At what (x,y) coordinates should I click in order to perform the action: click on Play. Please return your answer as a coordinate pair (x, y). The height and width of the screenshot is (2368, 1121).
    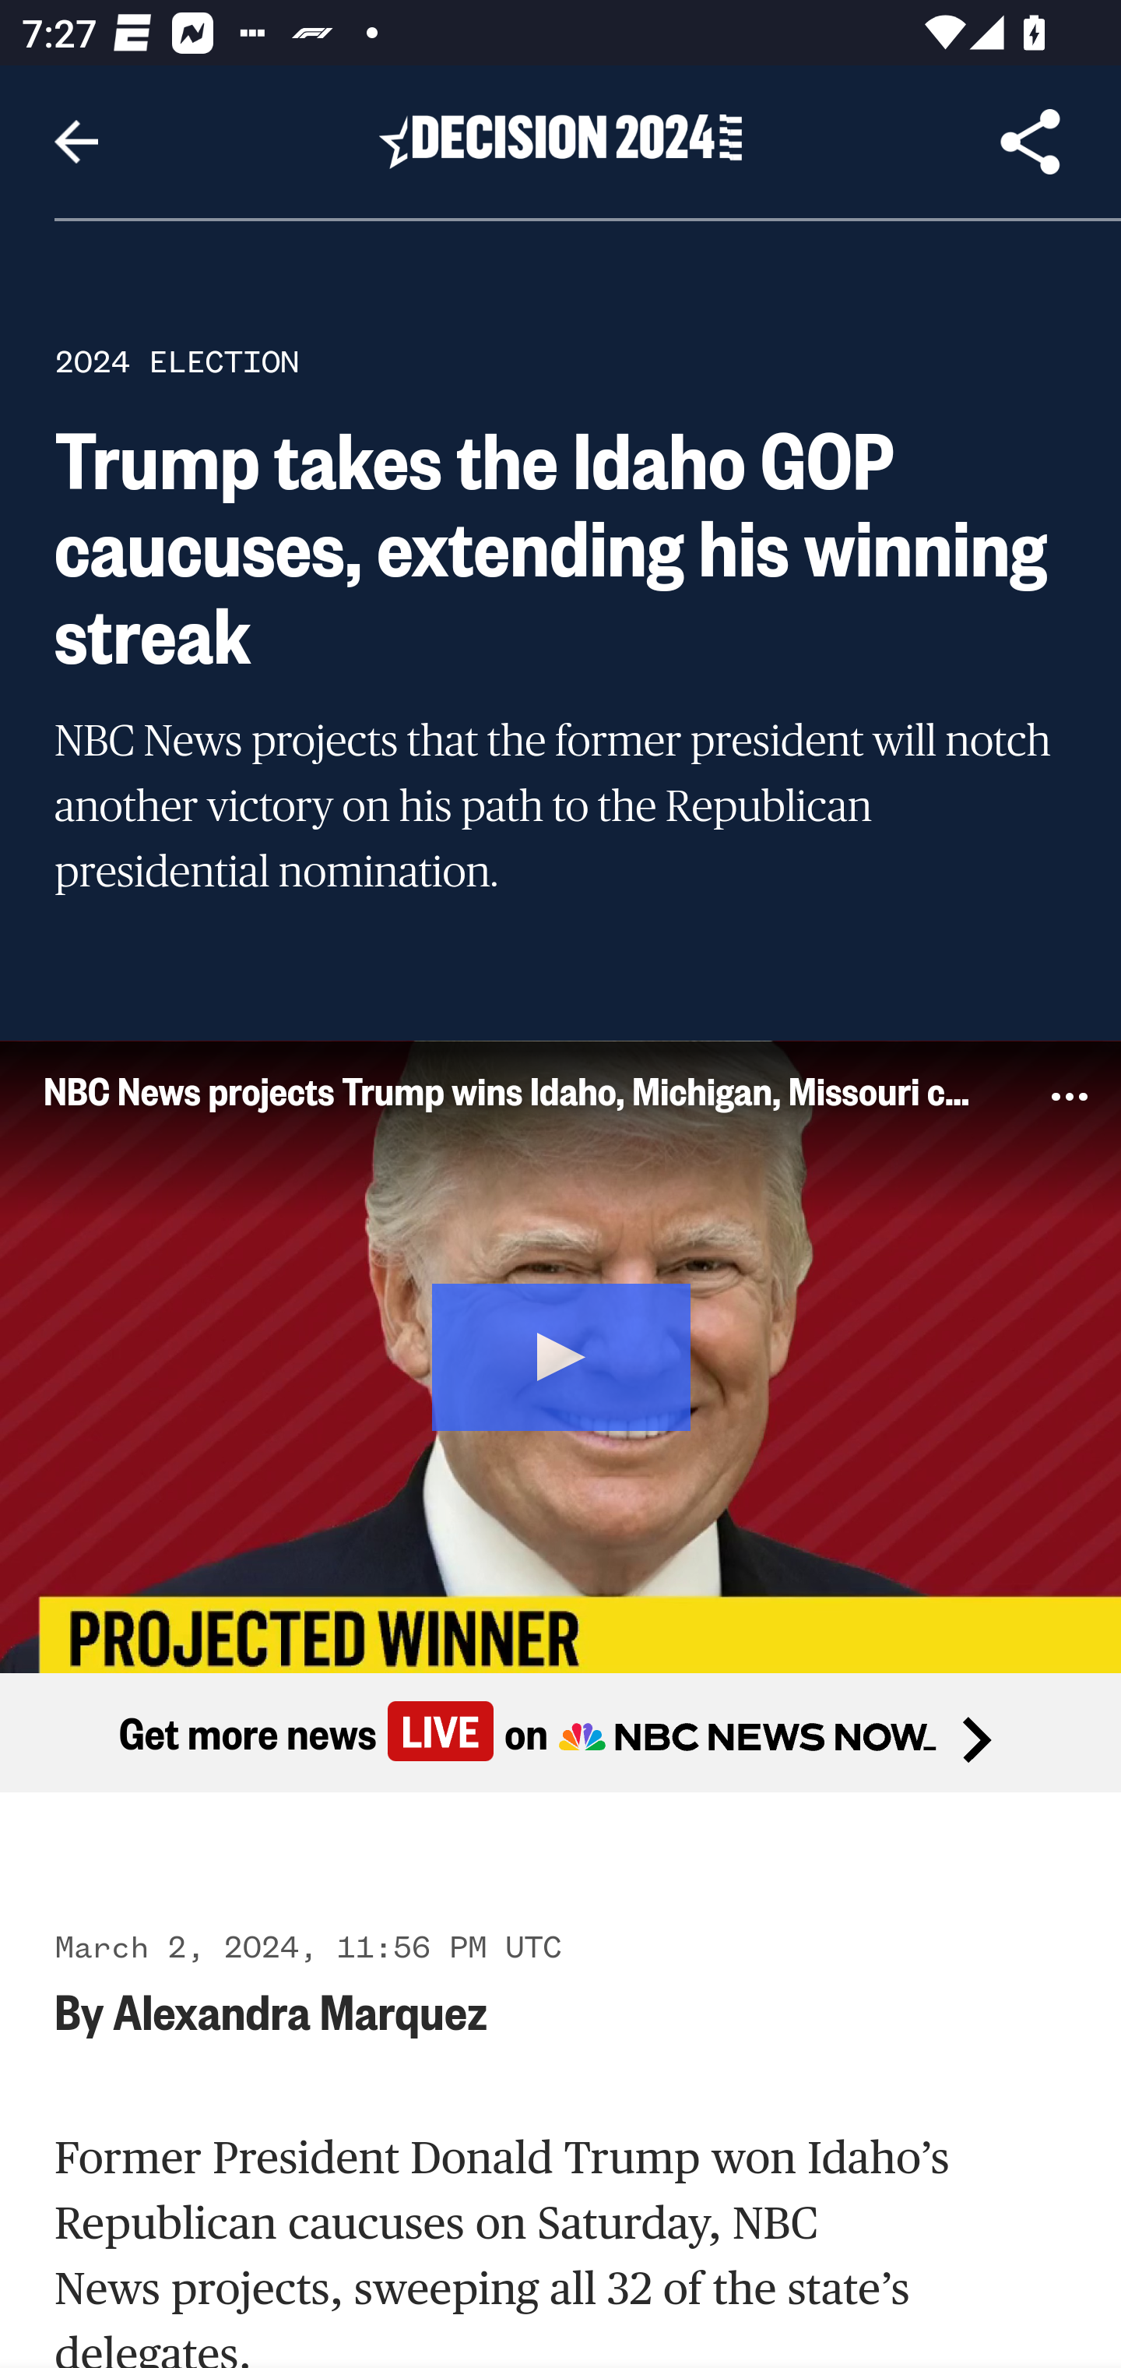
    Looking at the image, I should click on (562, 1352).